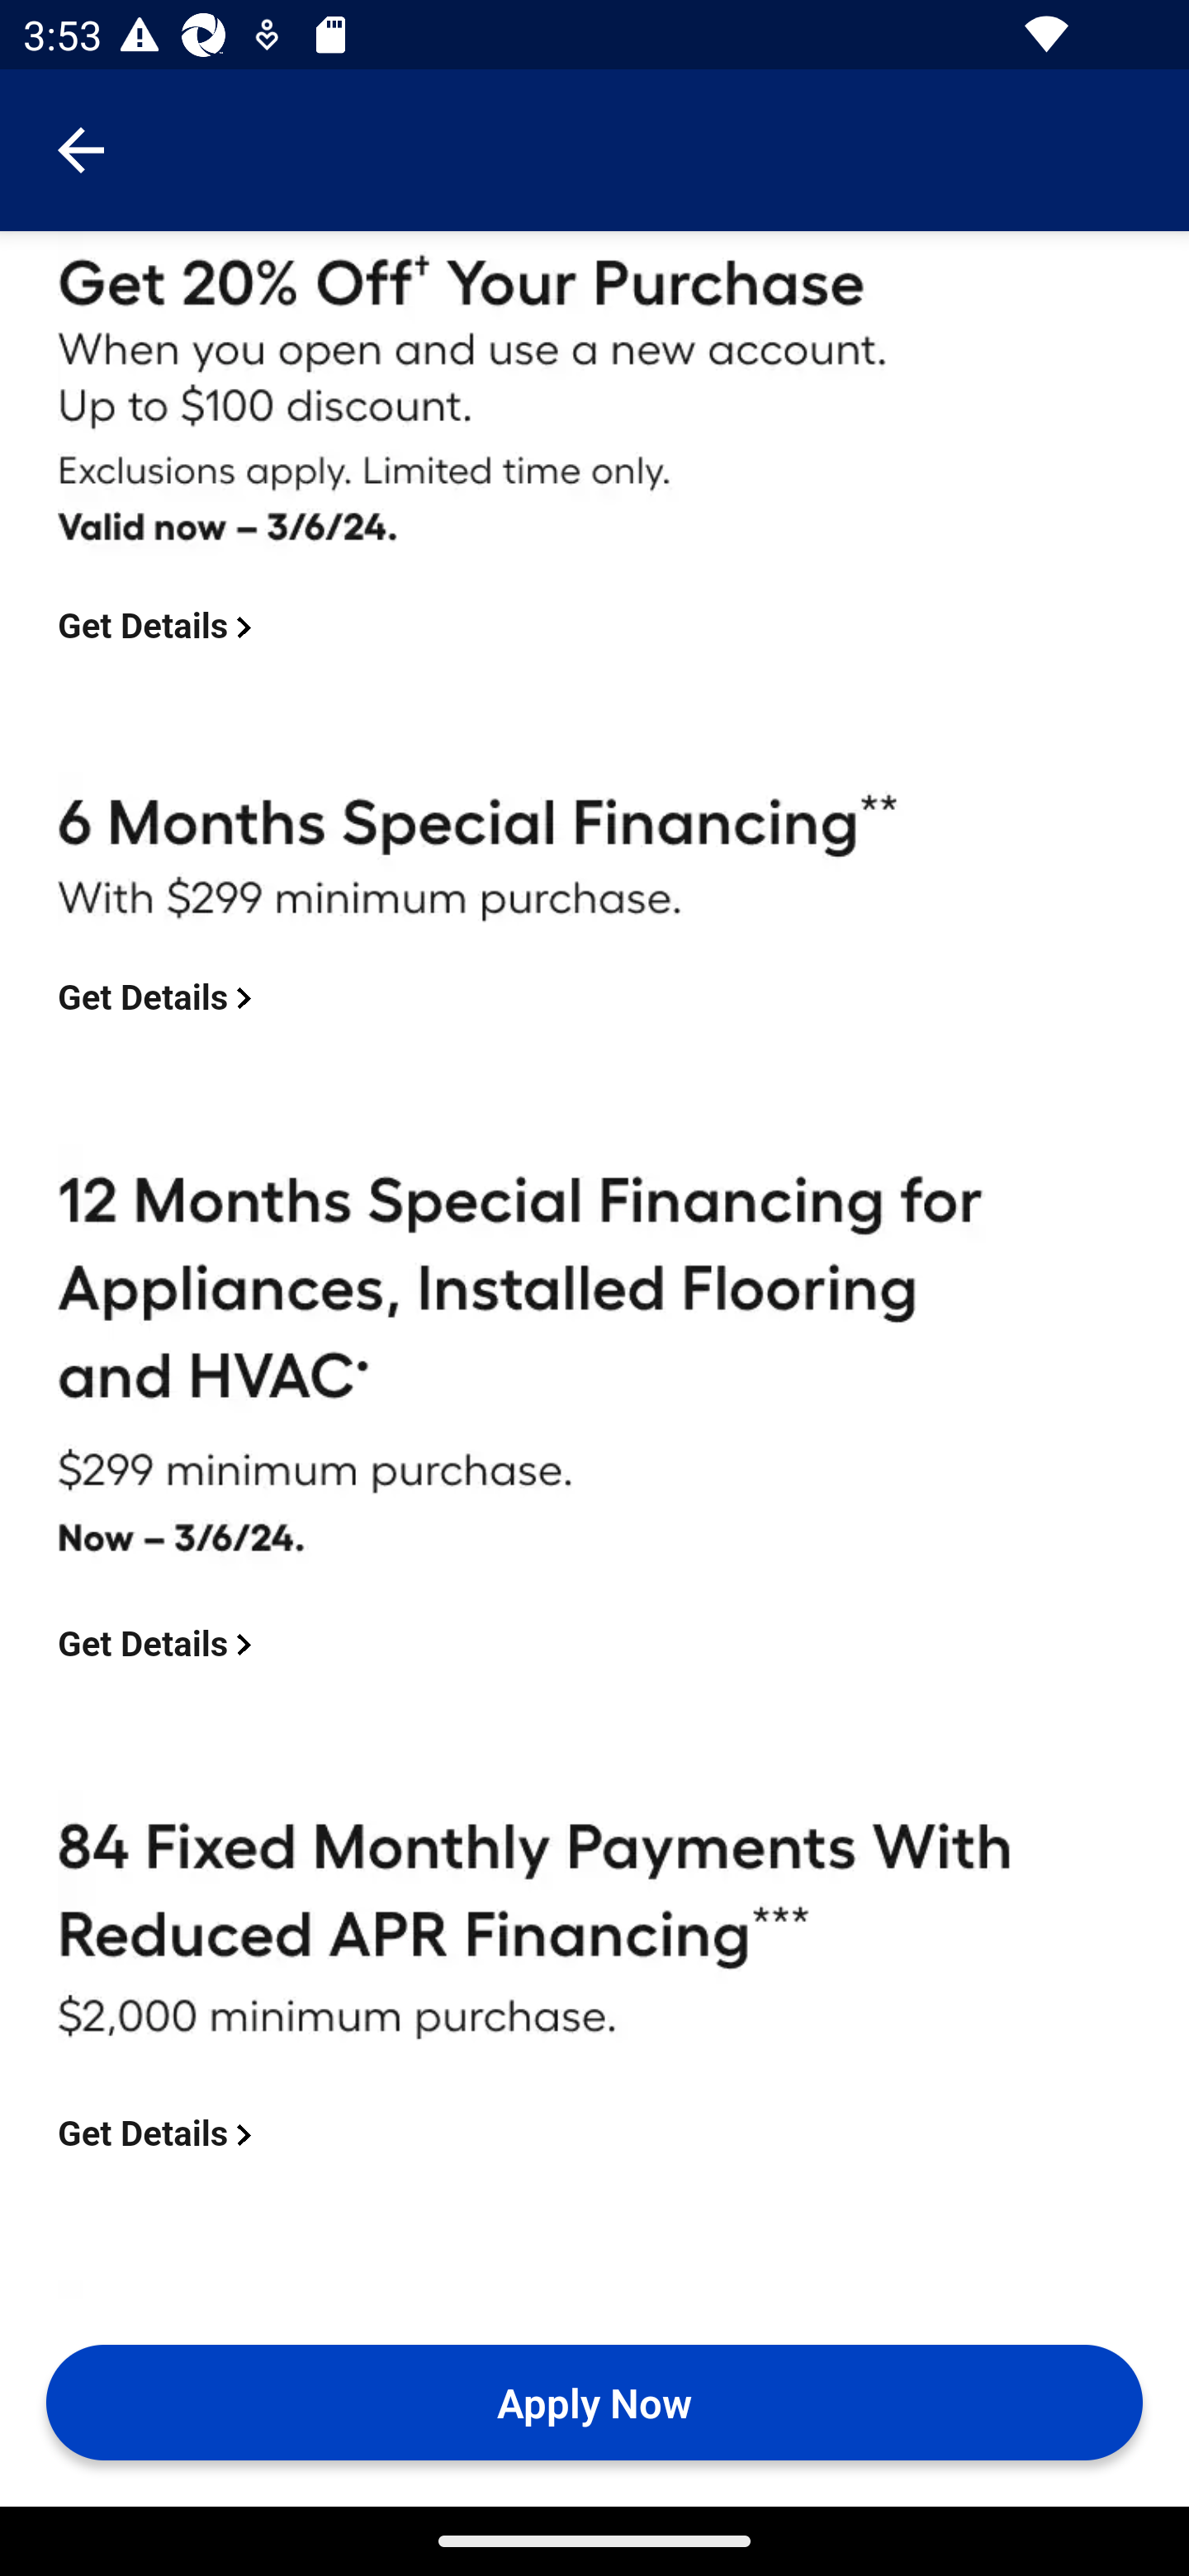 The image size is (1189, 2576). What do you see at coordinates (160, 628) in the screenshot?
I see `Get Details` at bounding box center [160, 628].